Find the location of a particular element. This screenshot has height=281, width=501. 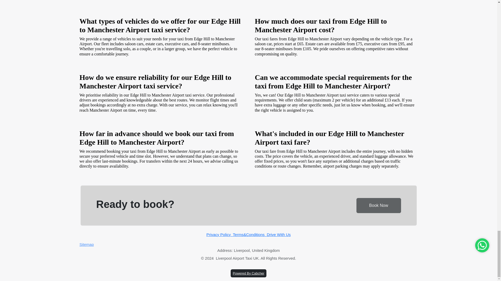

Book Now is located at coordinates (379, 206).